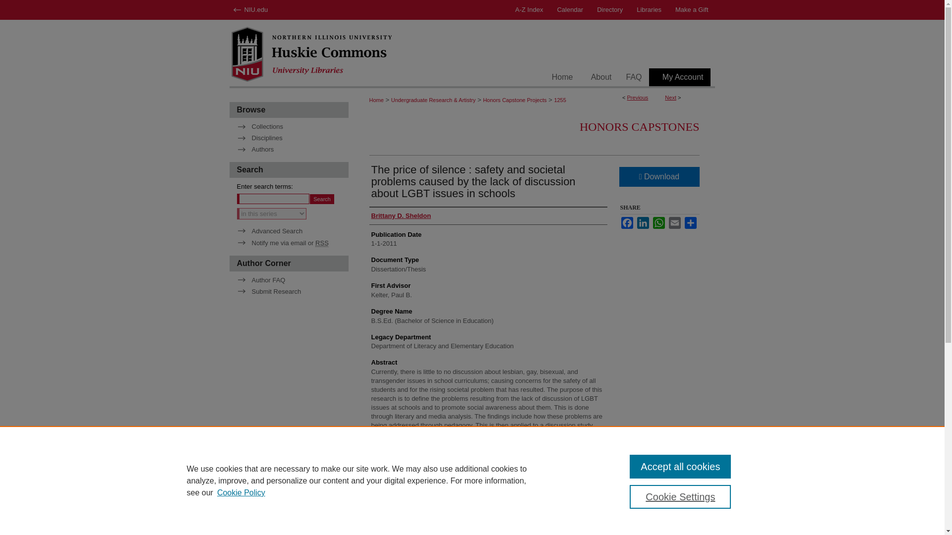 The width and height of the screenshot is (952, 535). Describe the element at coordinates (472, 53) in the screenshot. I see `Huskie Commons` at that location.